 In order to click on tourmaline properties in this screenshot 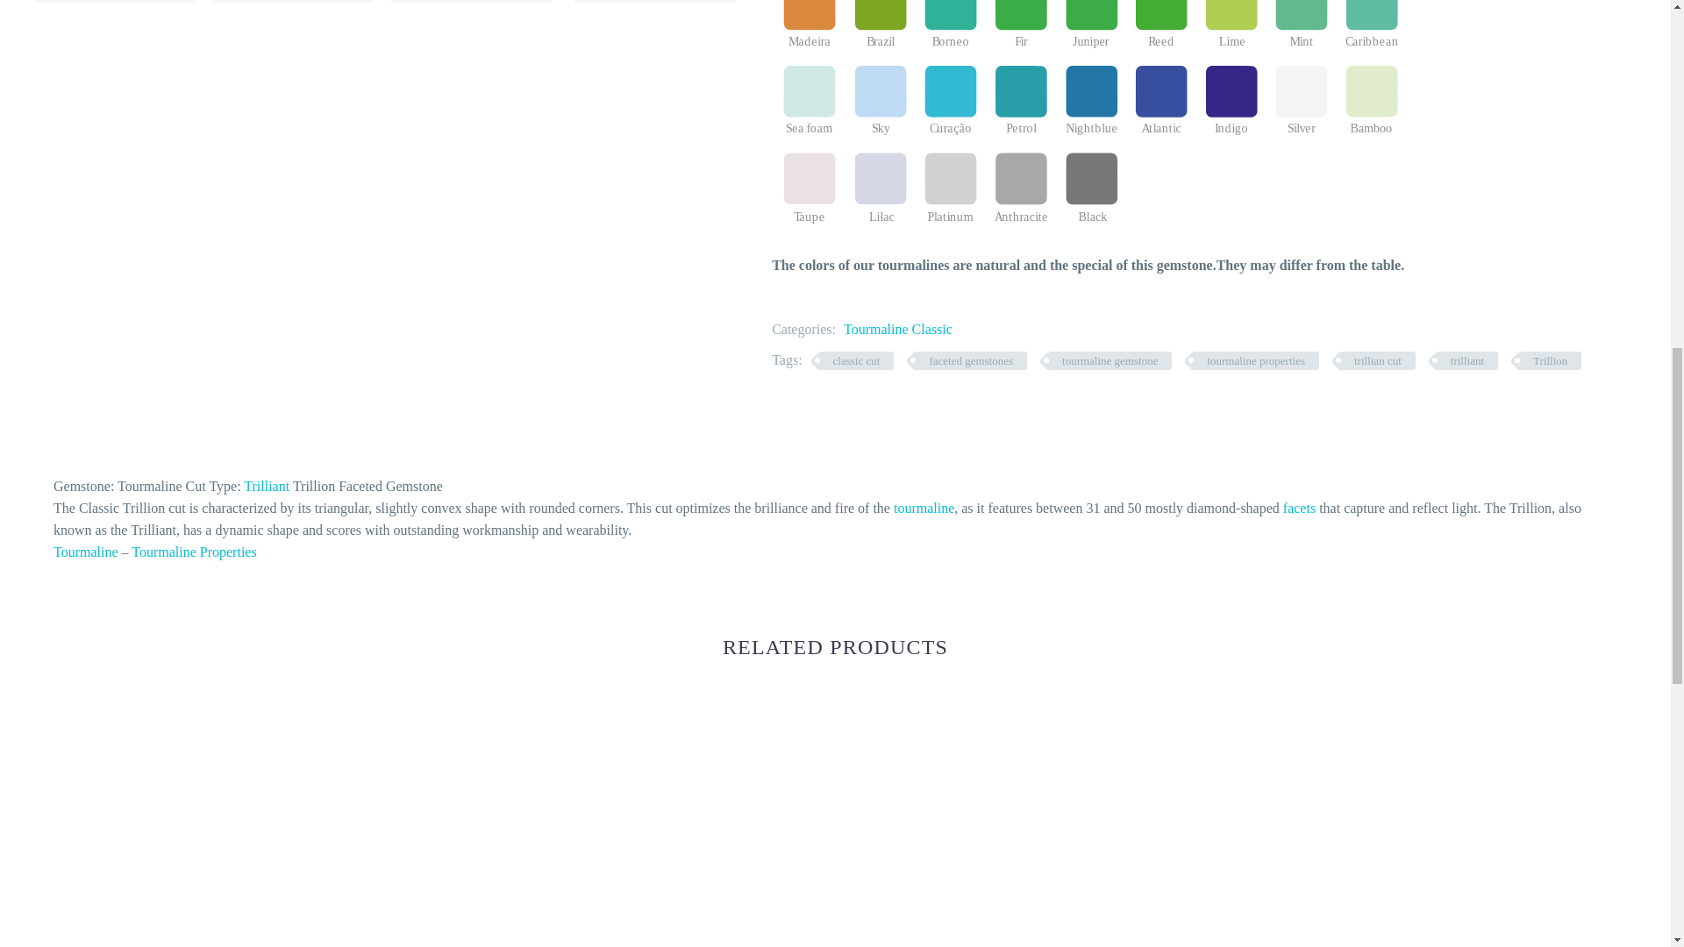, I will do `click(1255, 360)`.